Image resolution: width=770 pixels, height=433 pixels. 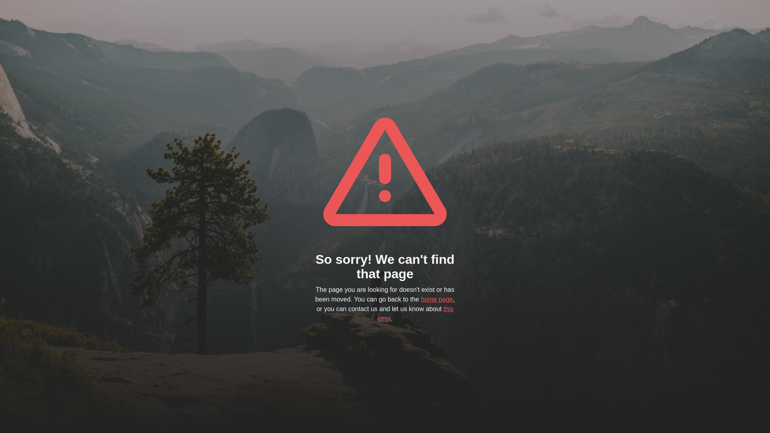 What do you see at coordinates (415, 314) in the screenshot?
I see `this error` at bounding box center [415, 314].